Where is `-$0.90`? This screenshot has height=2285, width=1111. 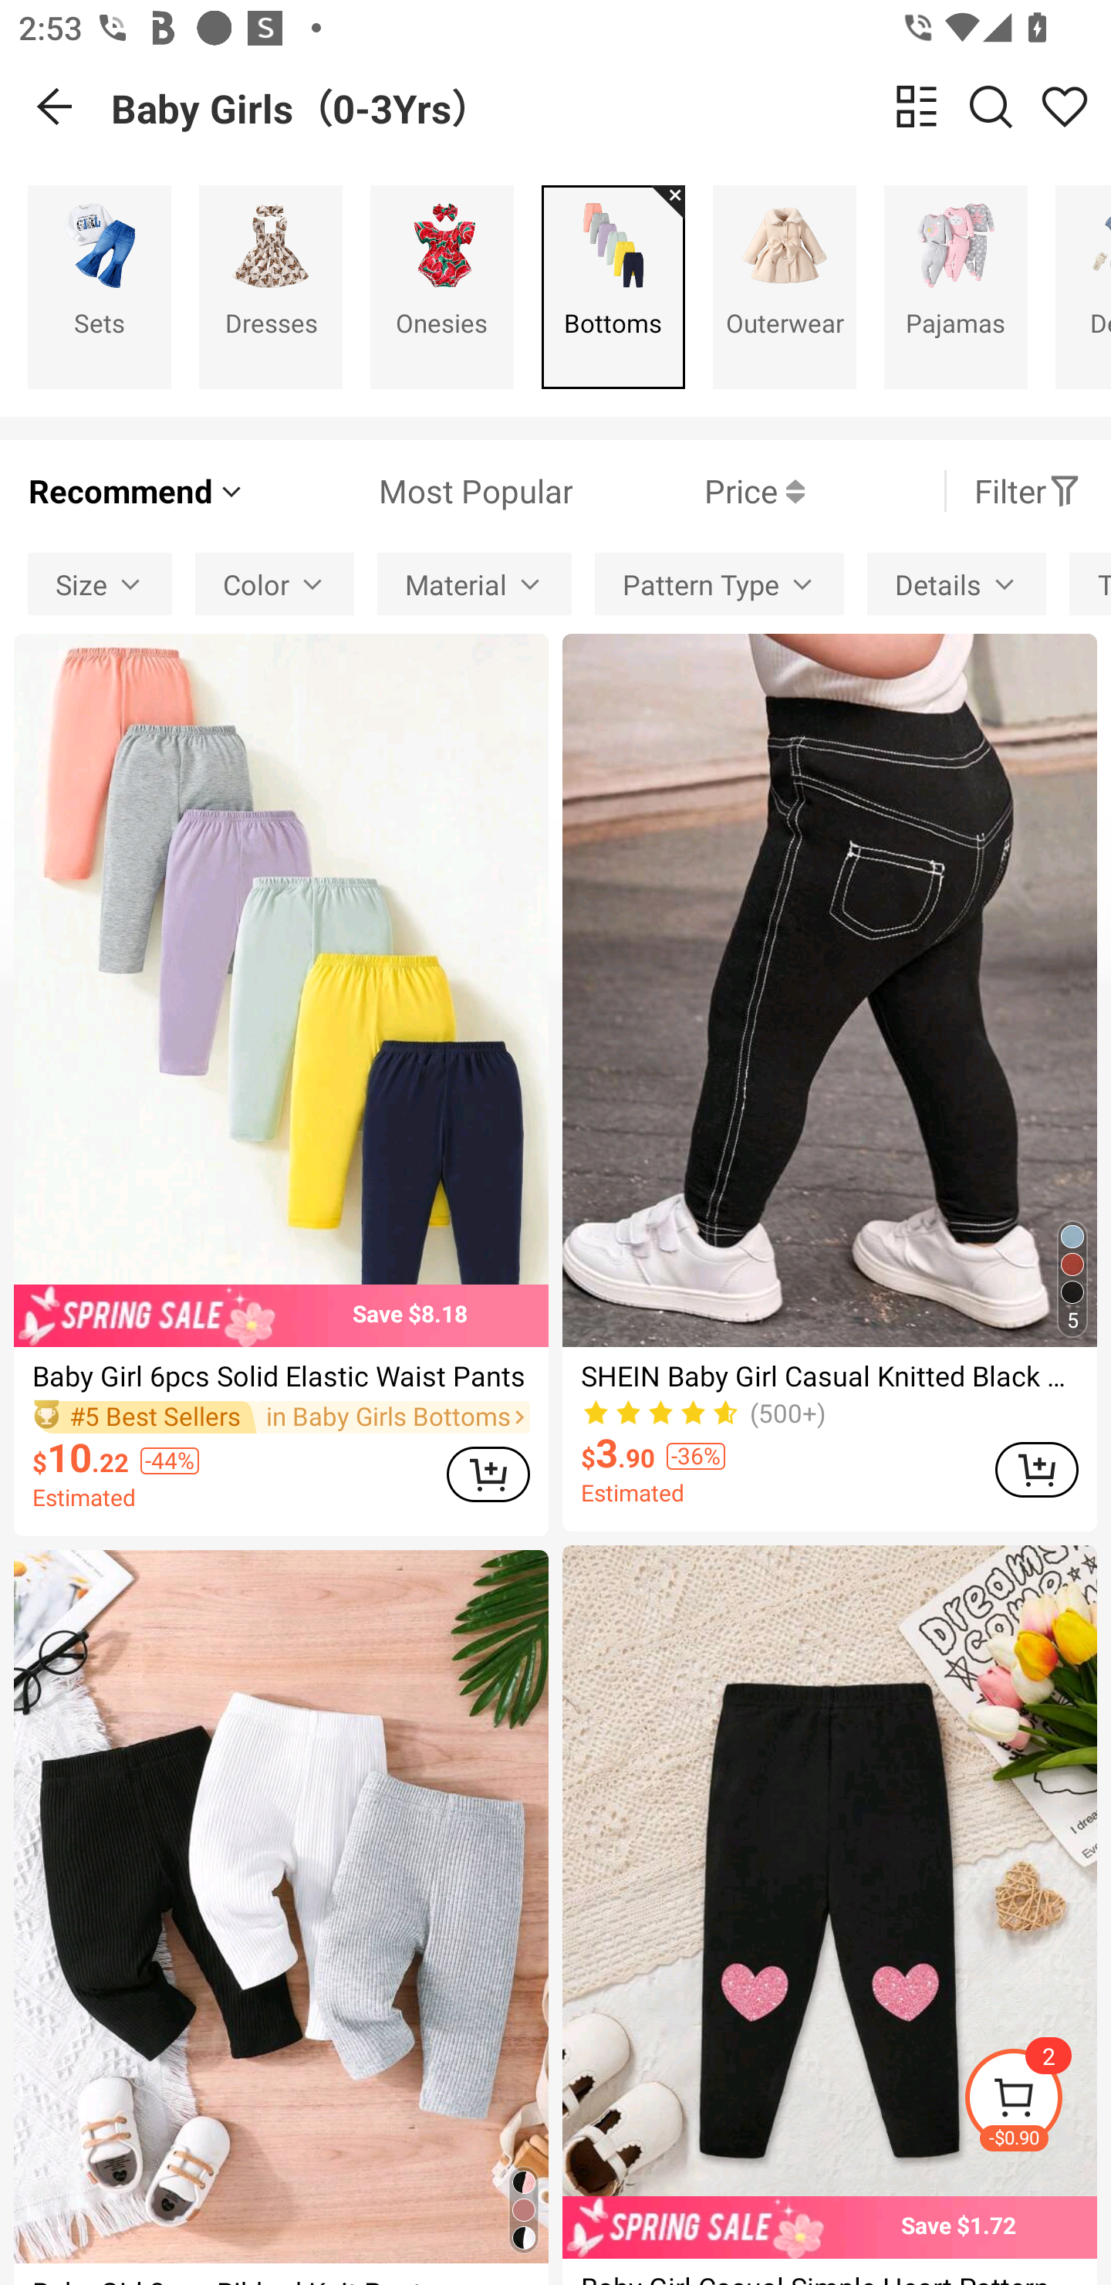
-$0.90 is located at coordinates (1037, 2101).